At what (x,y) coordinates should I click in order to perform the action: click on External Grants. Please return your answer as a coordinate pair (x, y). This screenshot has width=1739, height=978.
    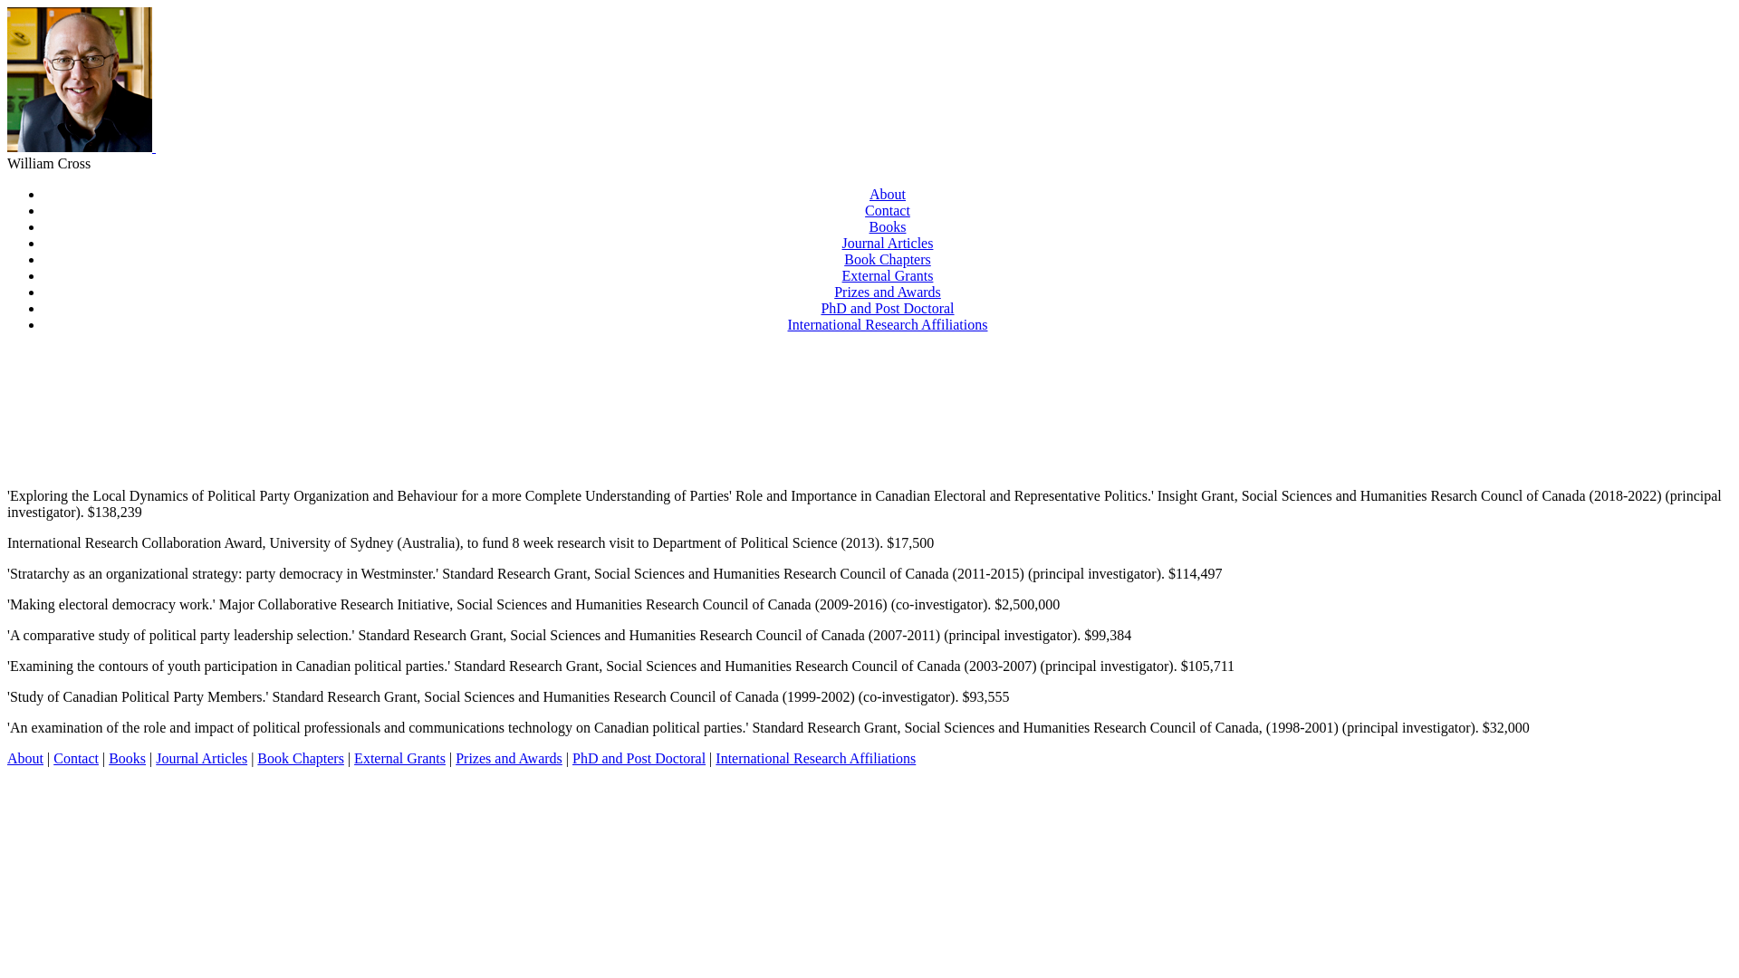
    Looking at the image, I should click on (888, 275).